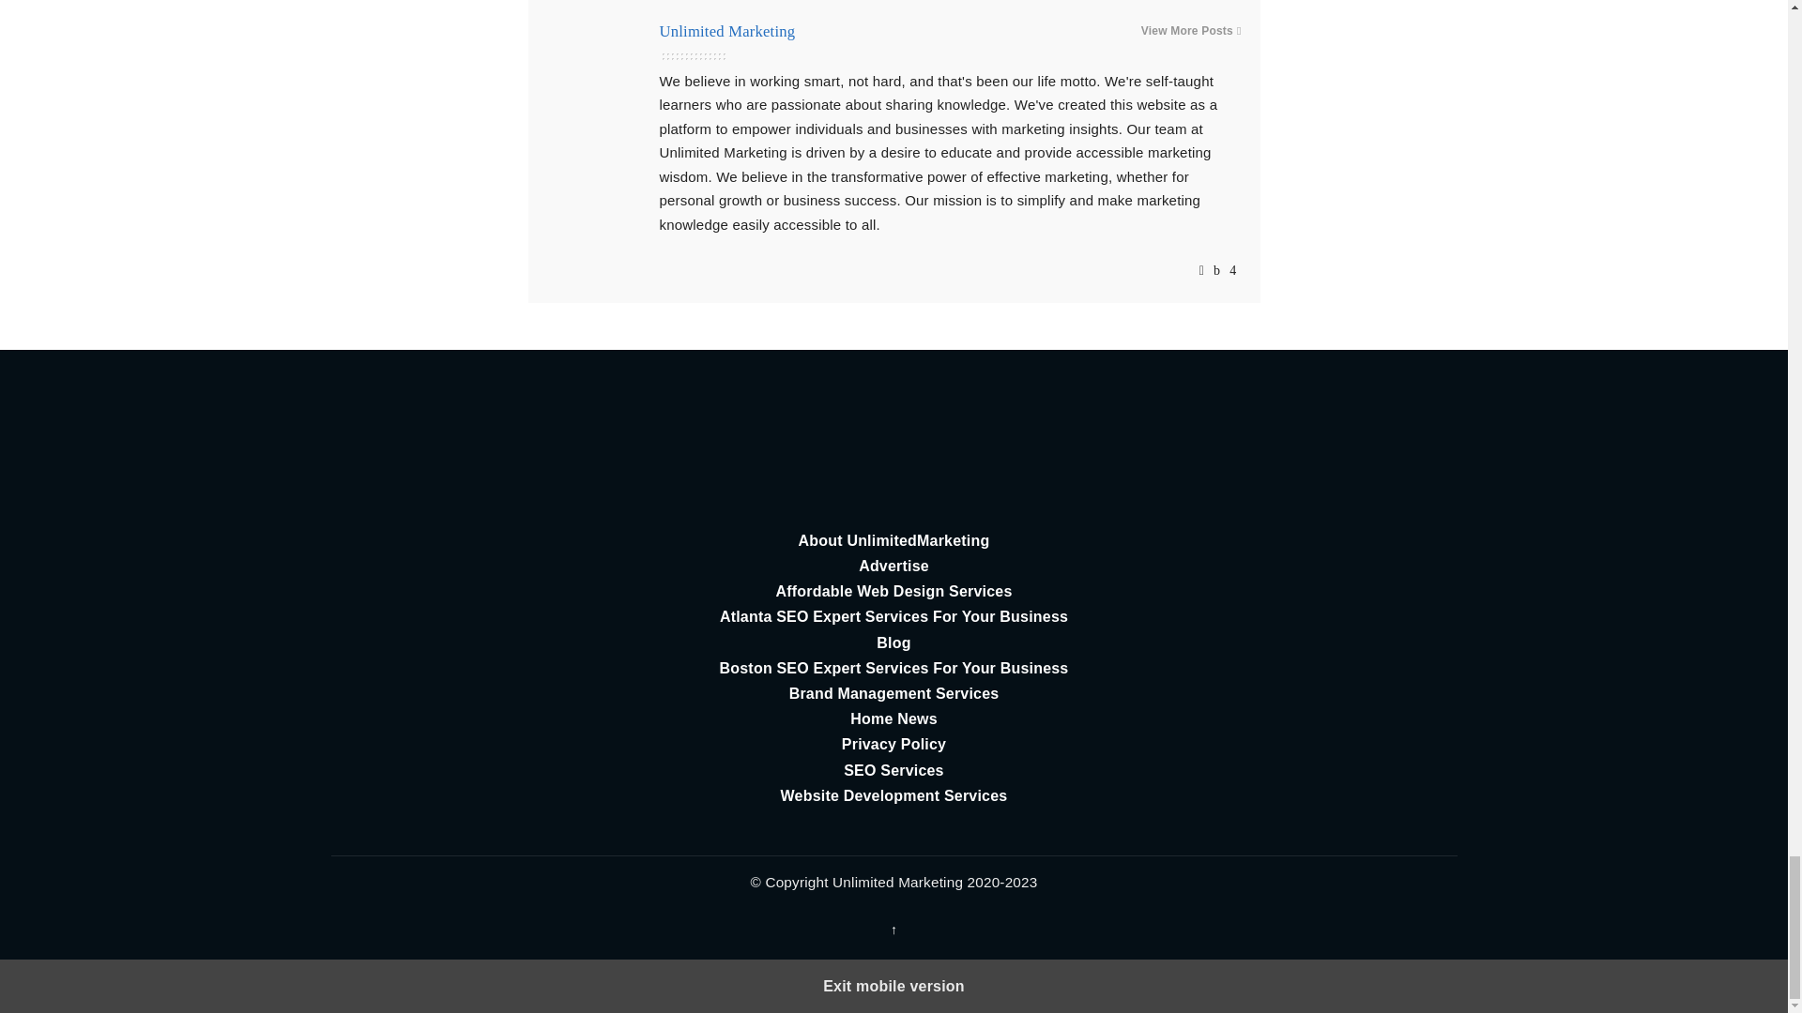 The image size is (1802, 1013). I want to click on Home News, so click(893, 718).